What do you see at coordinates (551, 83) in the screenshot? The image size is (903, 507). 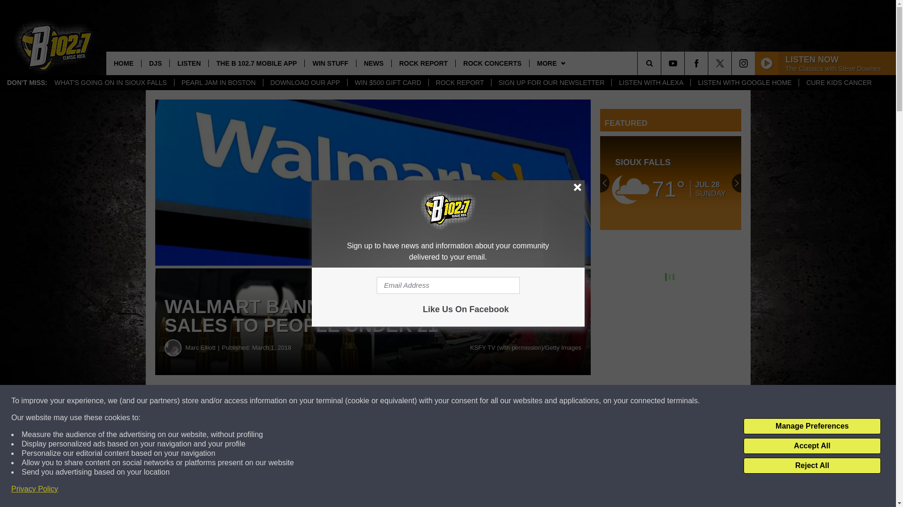 I see `SIGN UP FOR OUR NEWSLETTER` at bounding box center [551, 83].